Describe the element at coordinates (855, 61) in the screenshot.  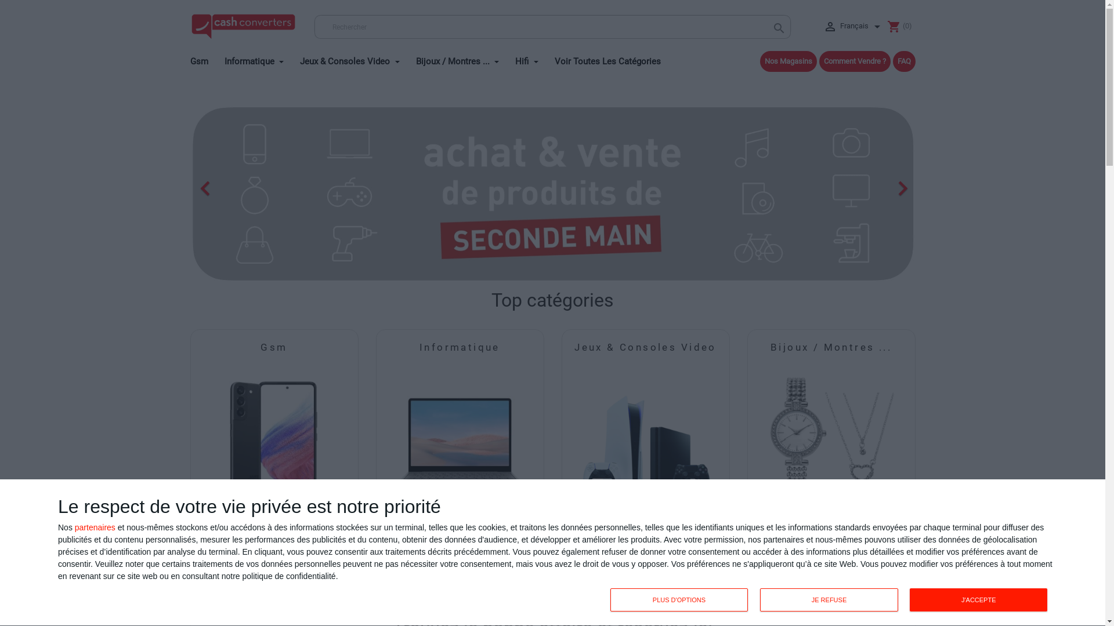
I see `Comment Vendre ?` at that location.